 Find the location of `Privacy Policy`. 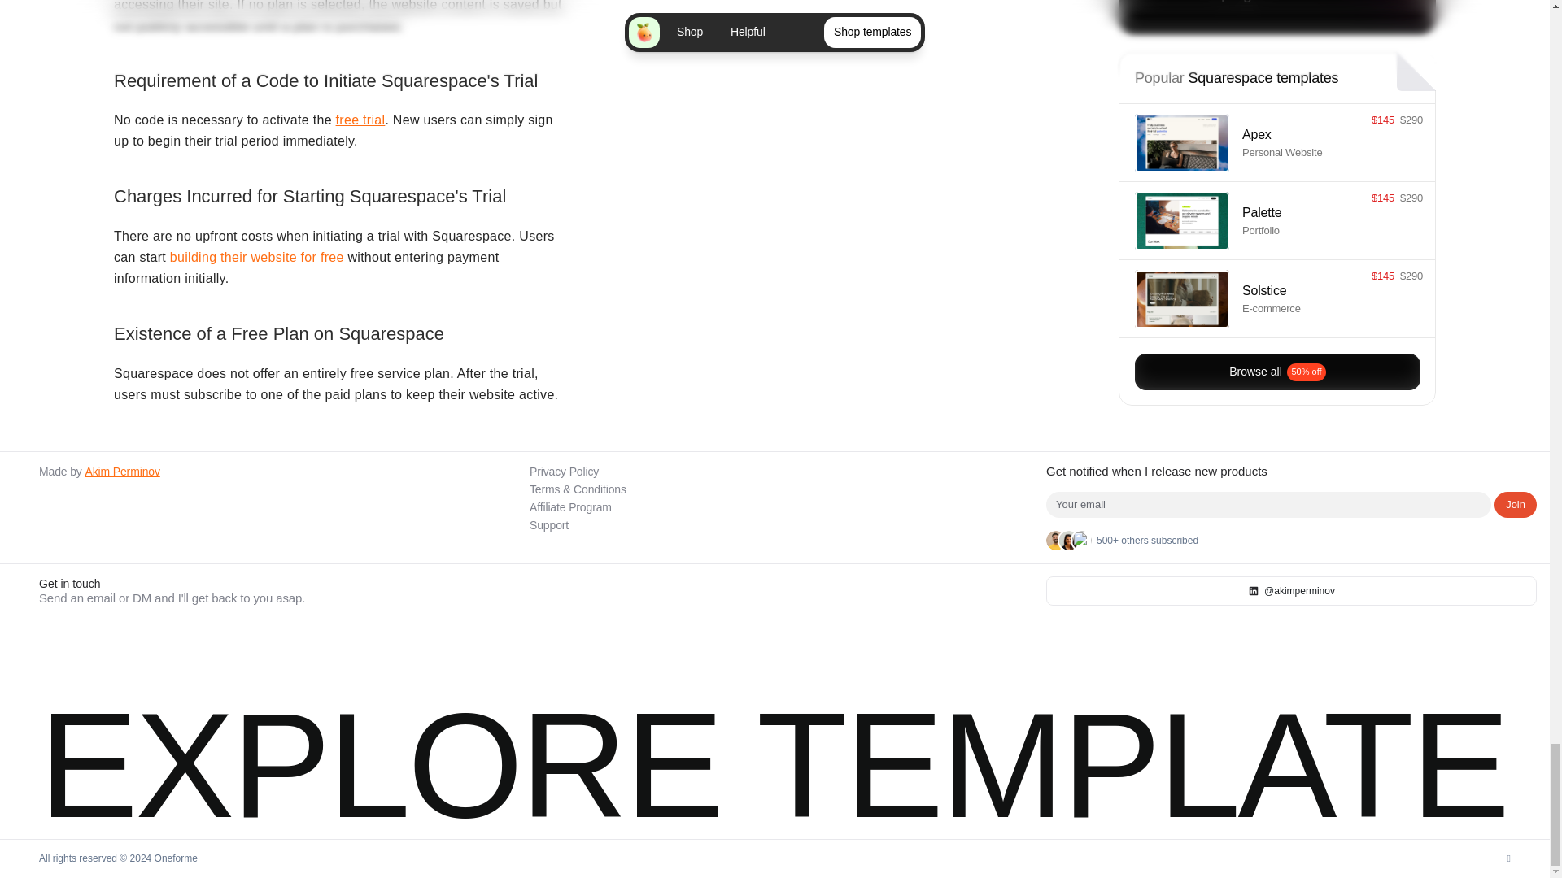

Privacy Policy is located at coordinates (563, 472).